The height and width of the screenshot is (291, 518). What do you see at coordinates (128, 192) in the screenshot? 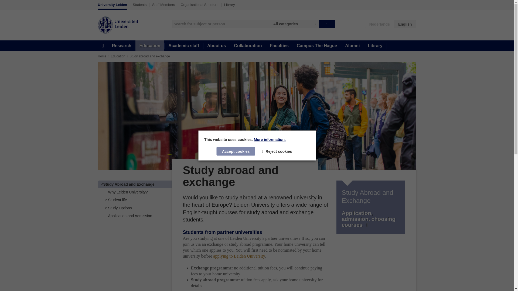
I see `Why Leiden University?` at bounding box center [128, 192].